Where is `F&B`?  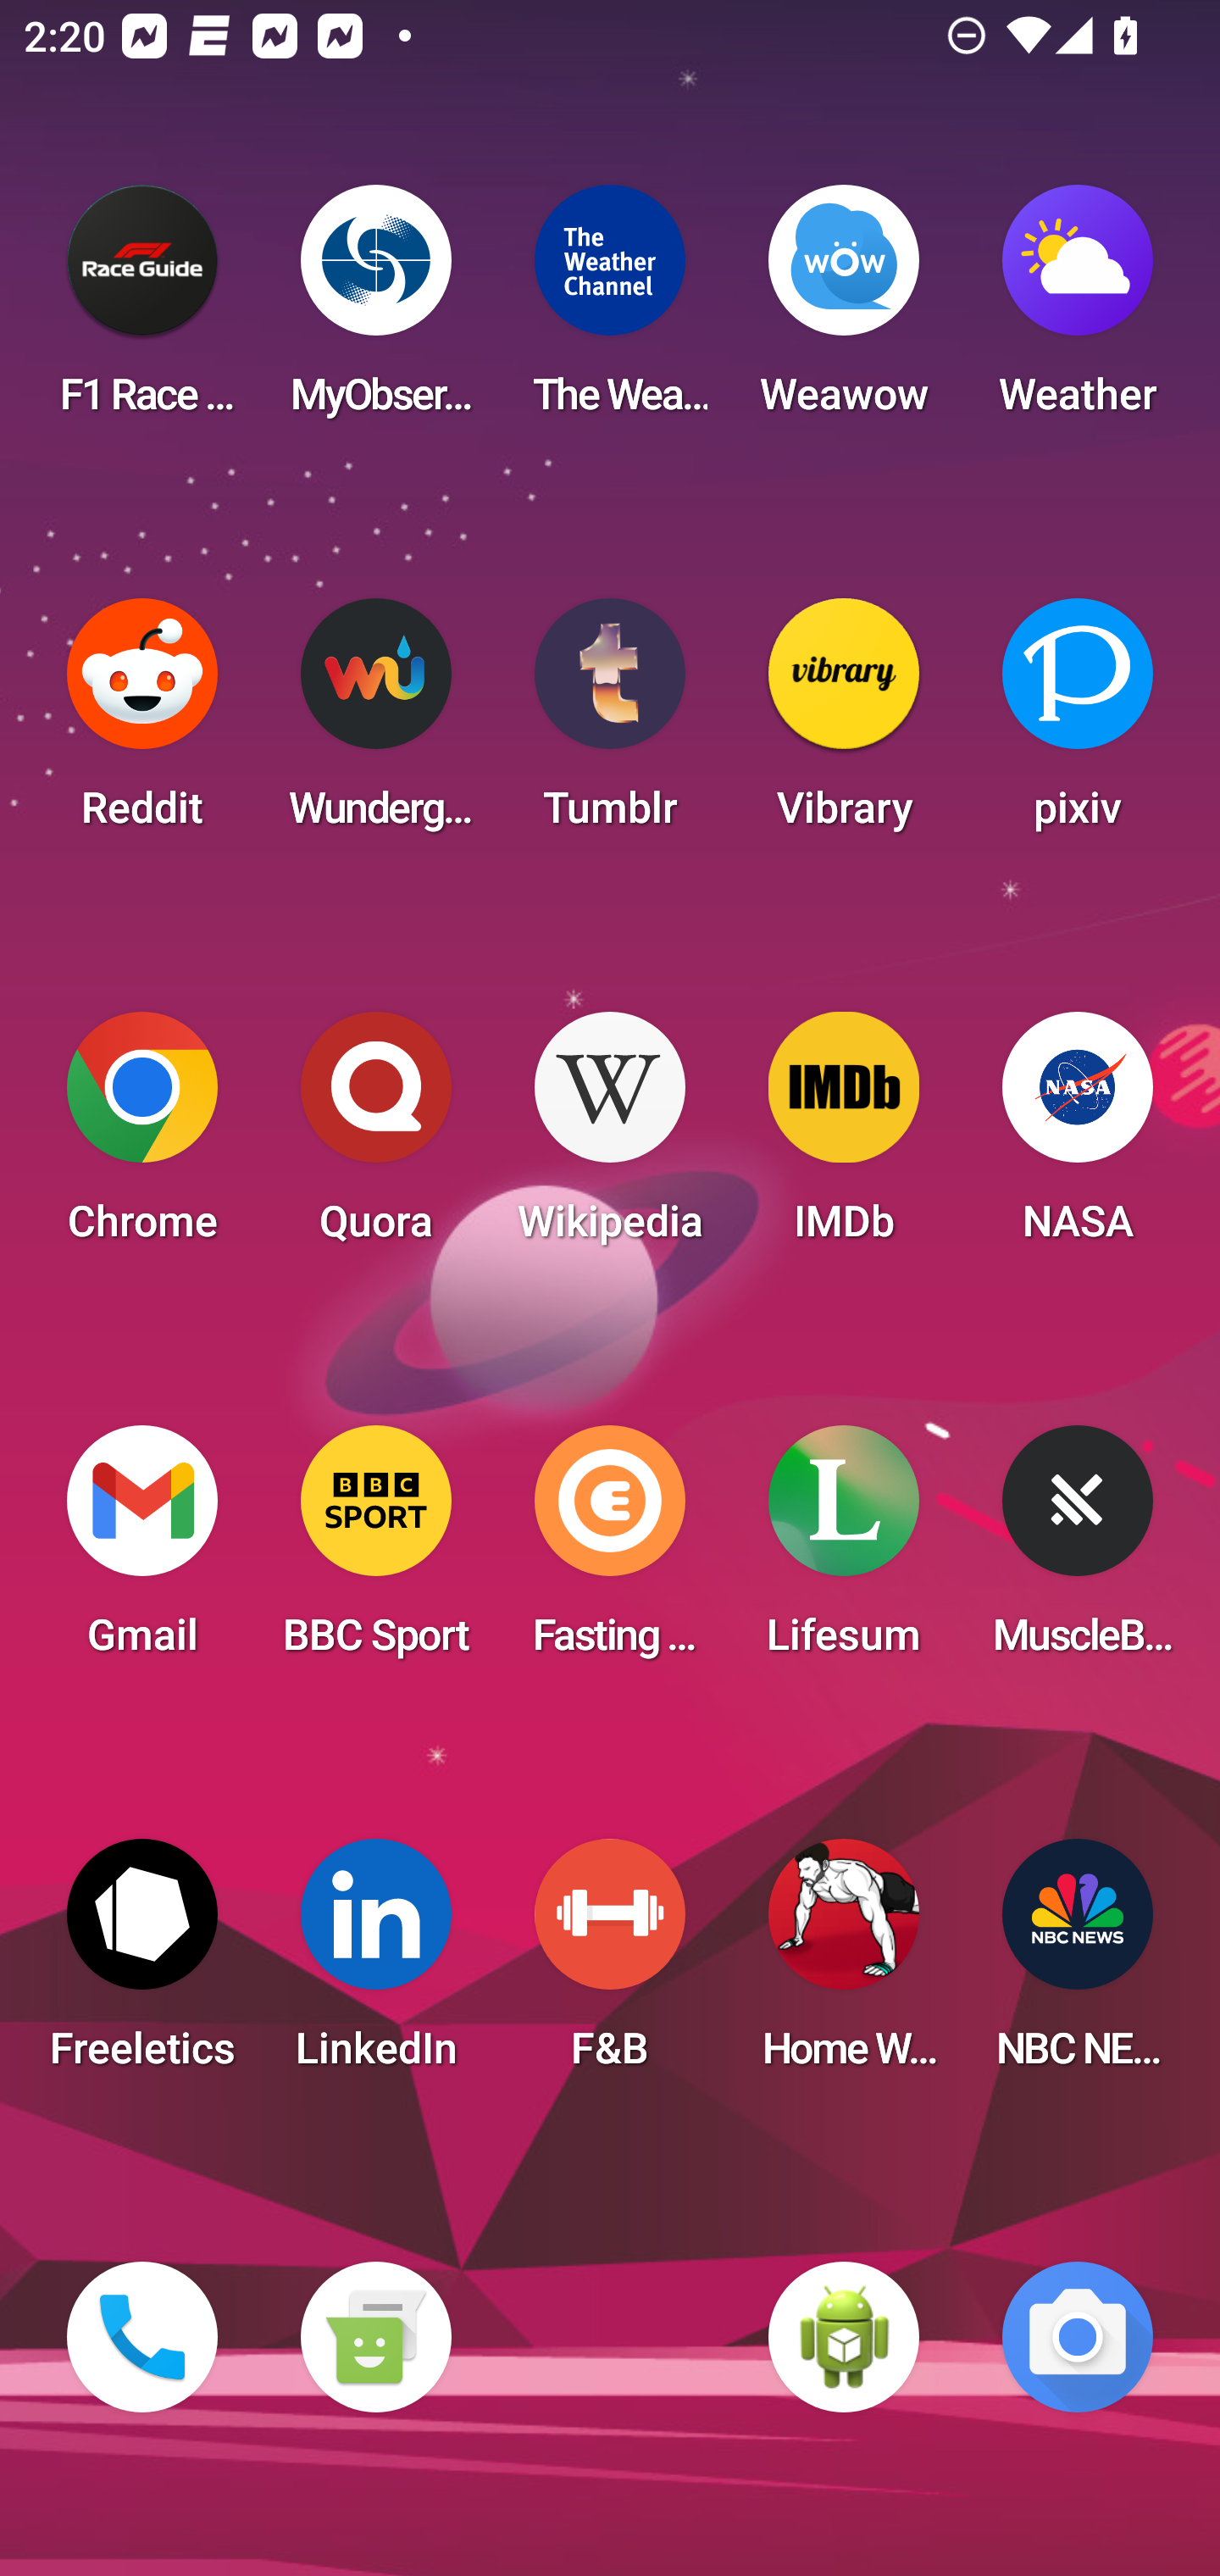 F&B is located at coordinates (610, 1964).